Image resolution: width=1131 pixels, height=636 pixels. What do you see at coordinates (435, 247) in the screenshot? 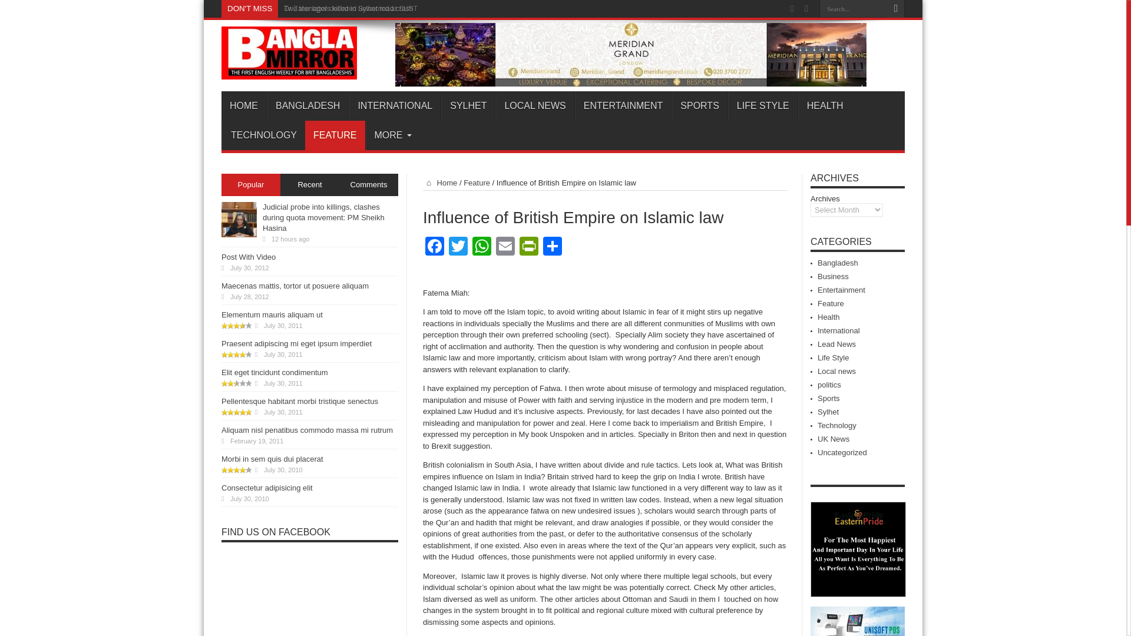
I see `Facebook` at bounding box center [435, 247].